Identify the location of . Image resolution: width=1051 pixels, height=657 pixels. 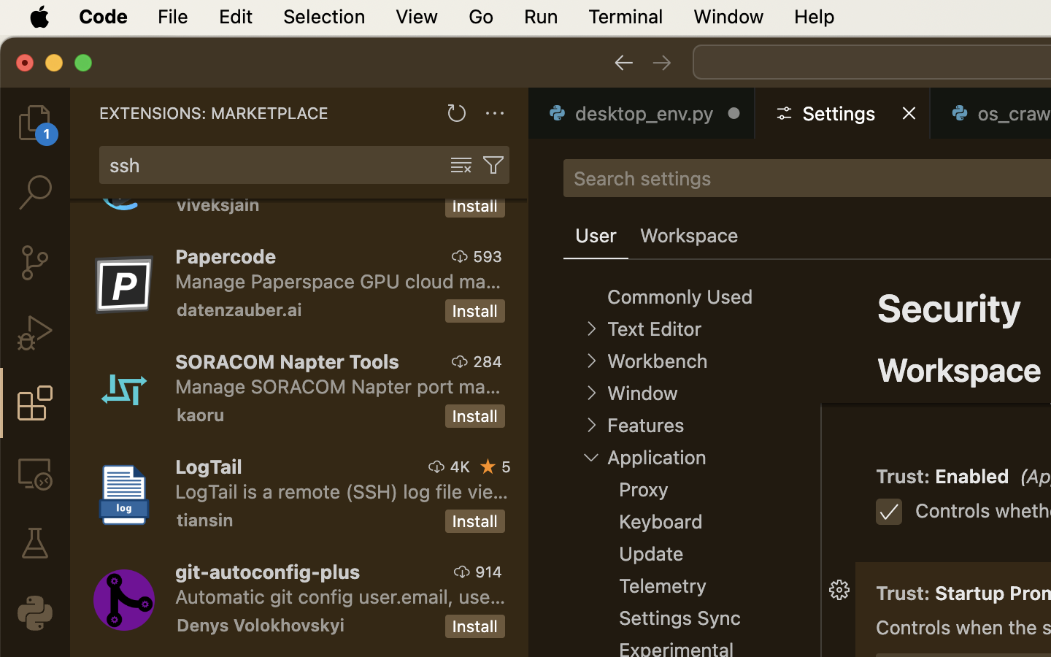
(662, 63).